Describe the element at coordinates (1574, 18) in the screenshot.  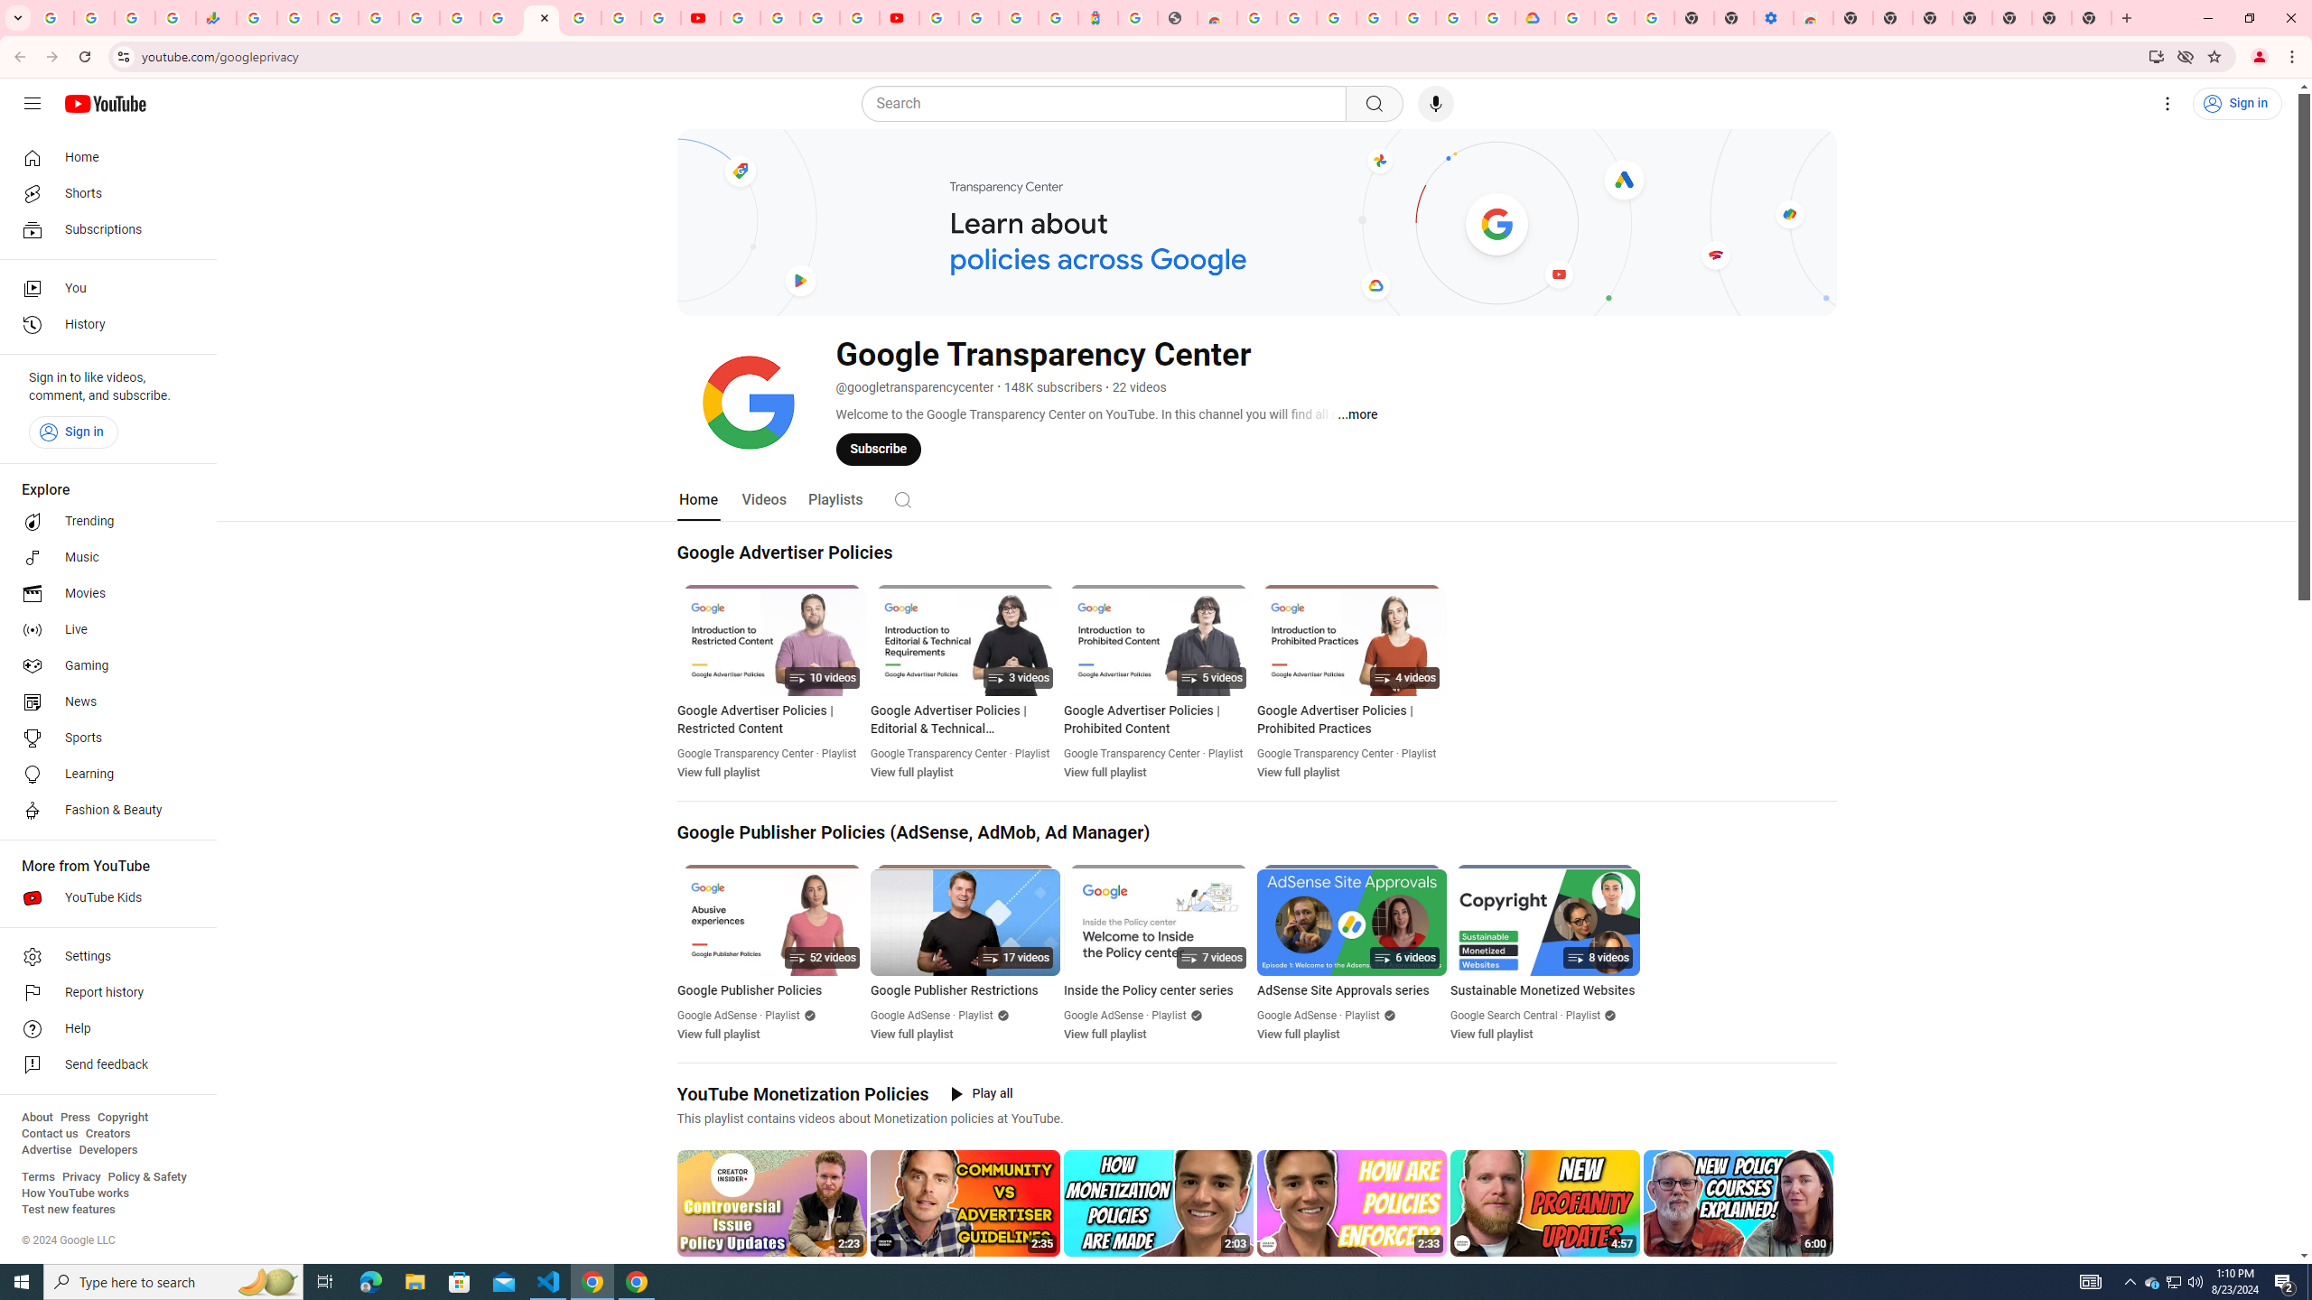
I see `Sign in - Google Accounts` at that location.